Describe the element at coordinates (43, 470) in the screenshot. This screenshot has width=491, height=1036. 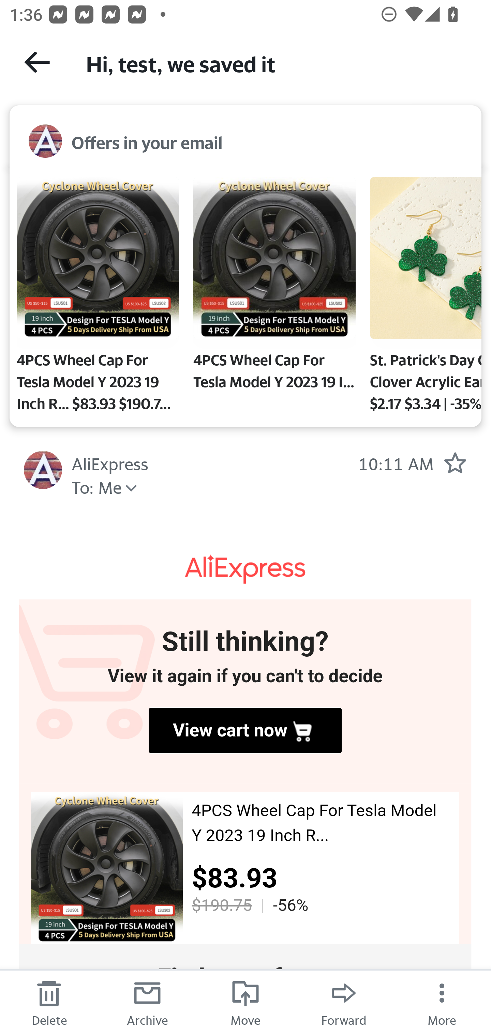
I see `Profile` at that location.